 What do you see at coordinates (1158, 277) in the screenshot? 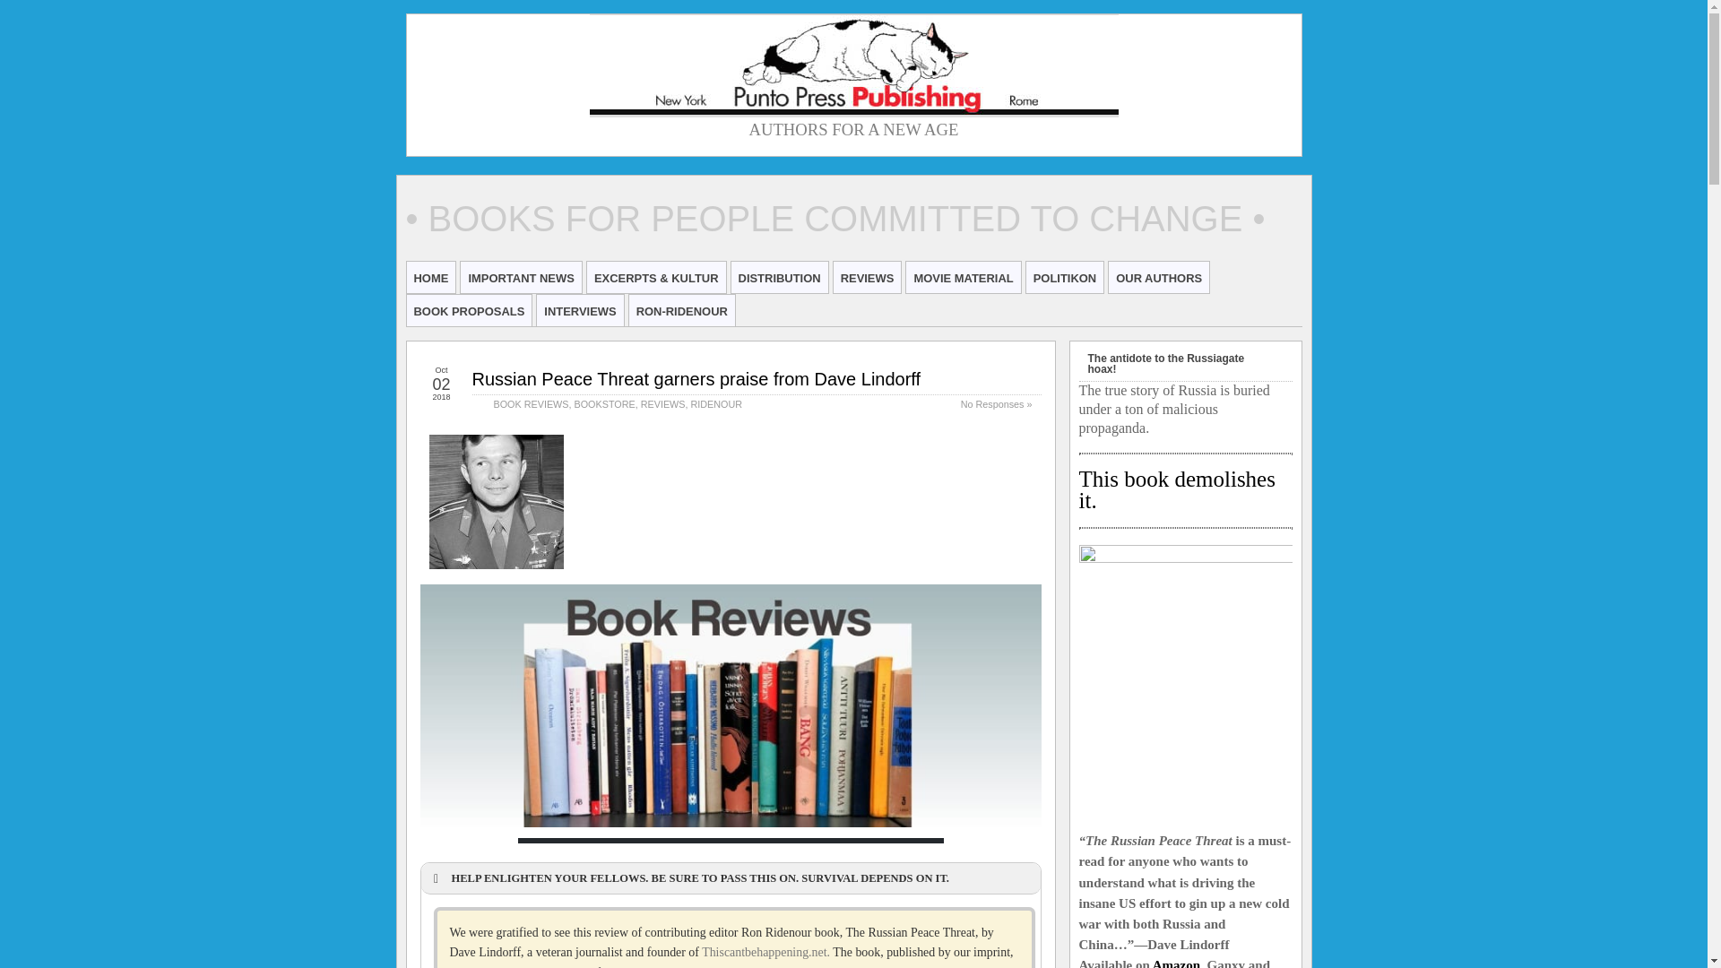
I see `OUR AUTHORS` at bounding box center [1158, 277].